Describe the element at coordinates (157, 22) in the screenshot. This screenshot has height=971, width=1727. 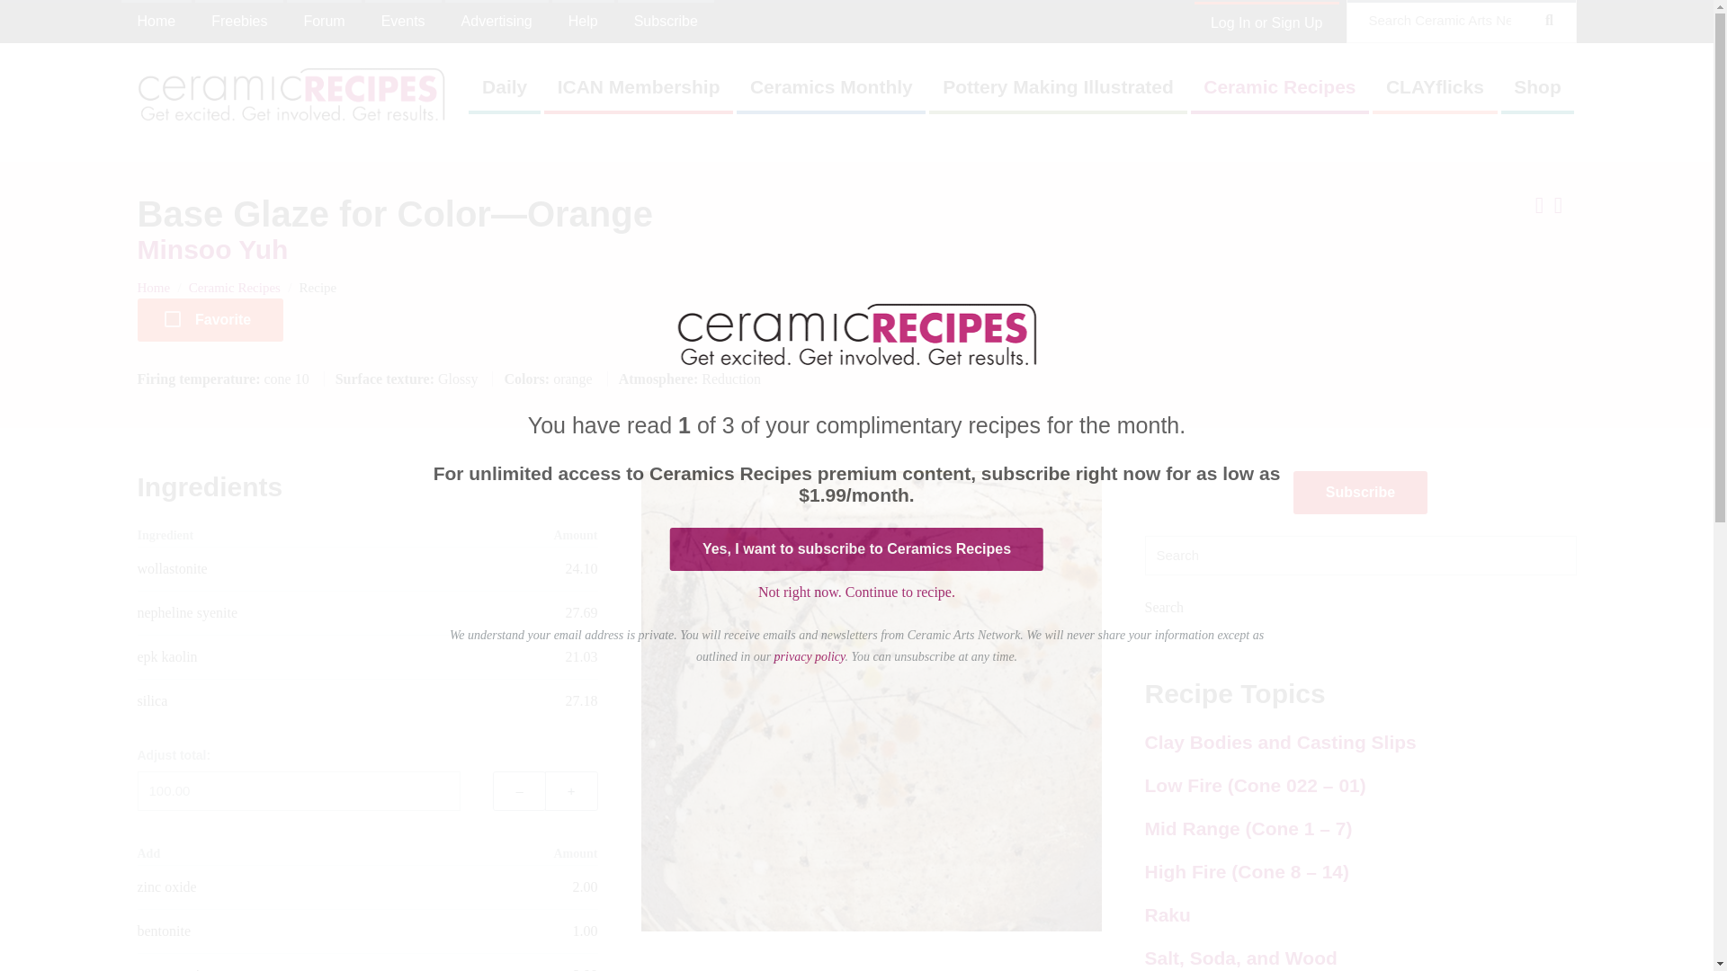
I see `Home` at that location.